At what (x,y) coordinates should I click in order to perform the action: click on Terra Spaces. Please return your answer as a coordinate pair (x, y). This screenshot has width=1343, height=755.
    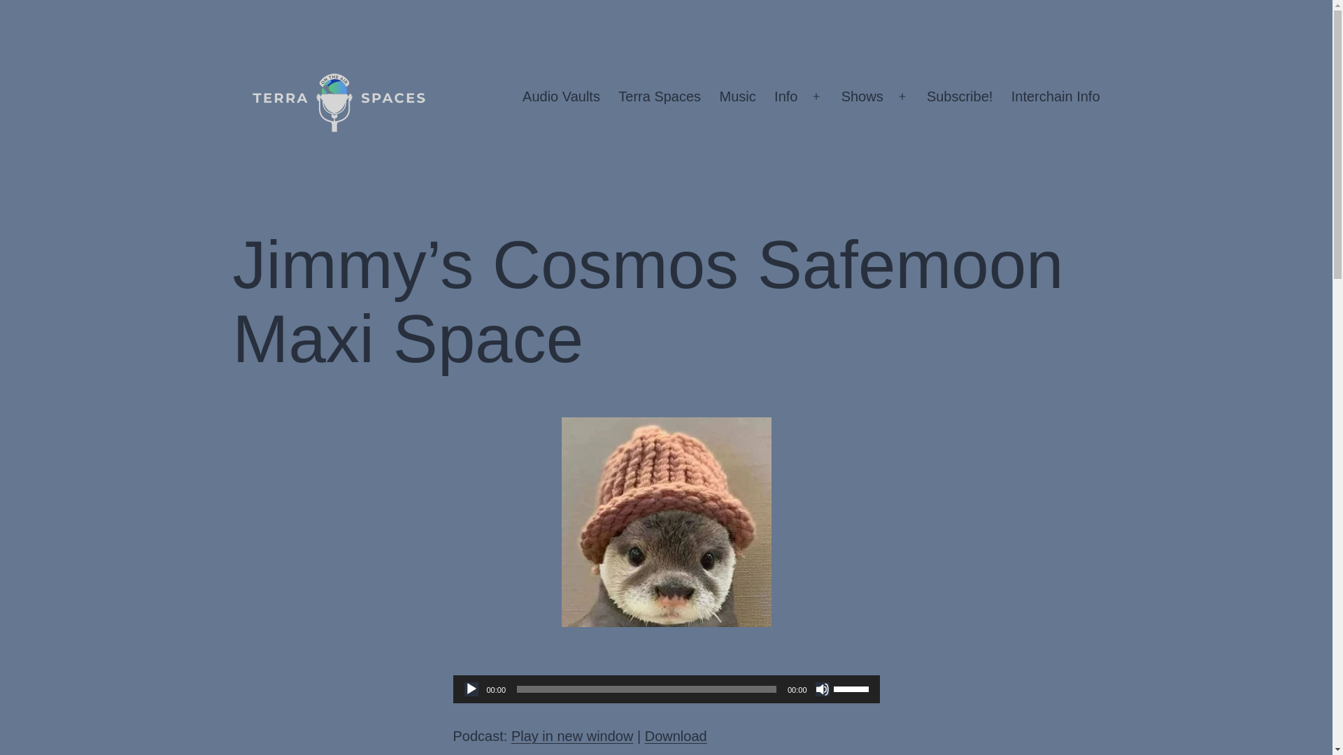
    Looking at the image, I should click on (660, 97).